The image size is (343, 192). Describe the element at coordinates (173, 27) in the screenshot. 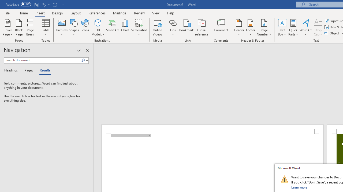

I see `Link` at that location.